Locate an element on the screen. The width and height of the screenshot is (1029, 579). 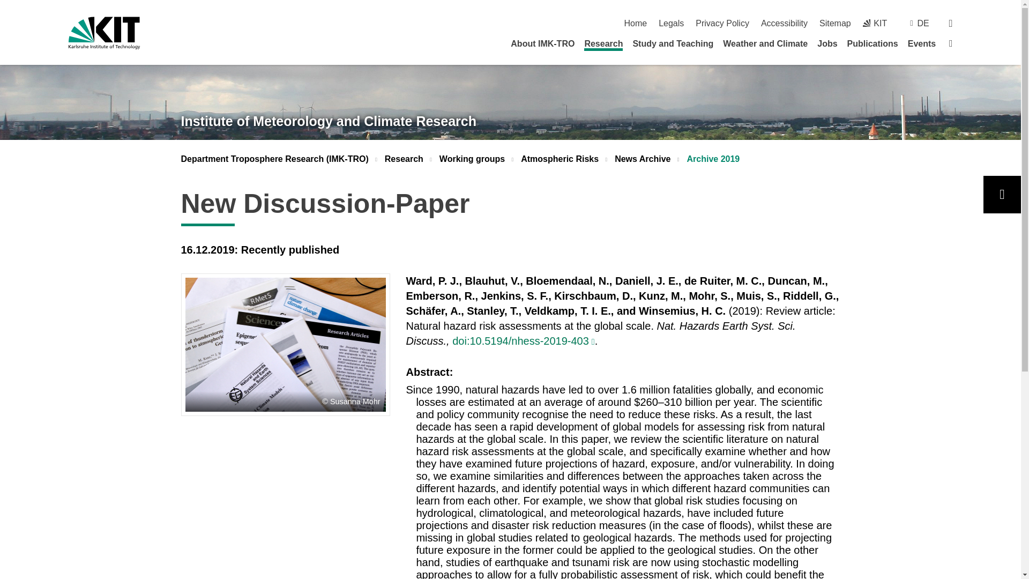
startpage is located at coordinates (635, 23).